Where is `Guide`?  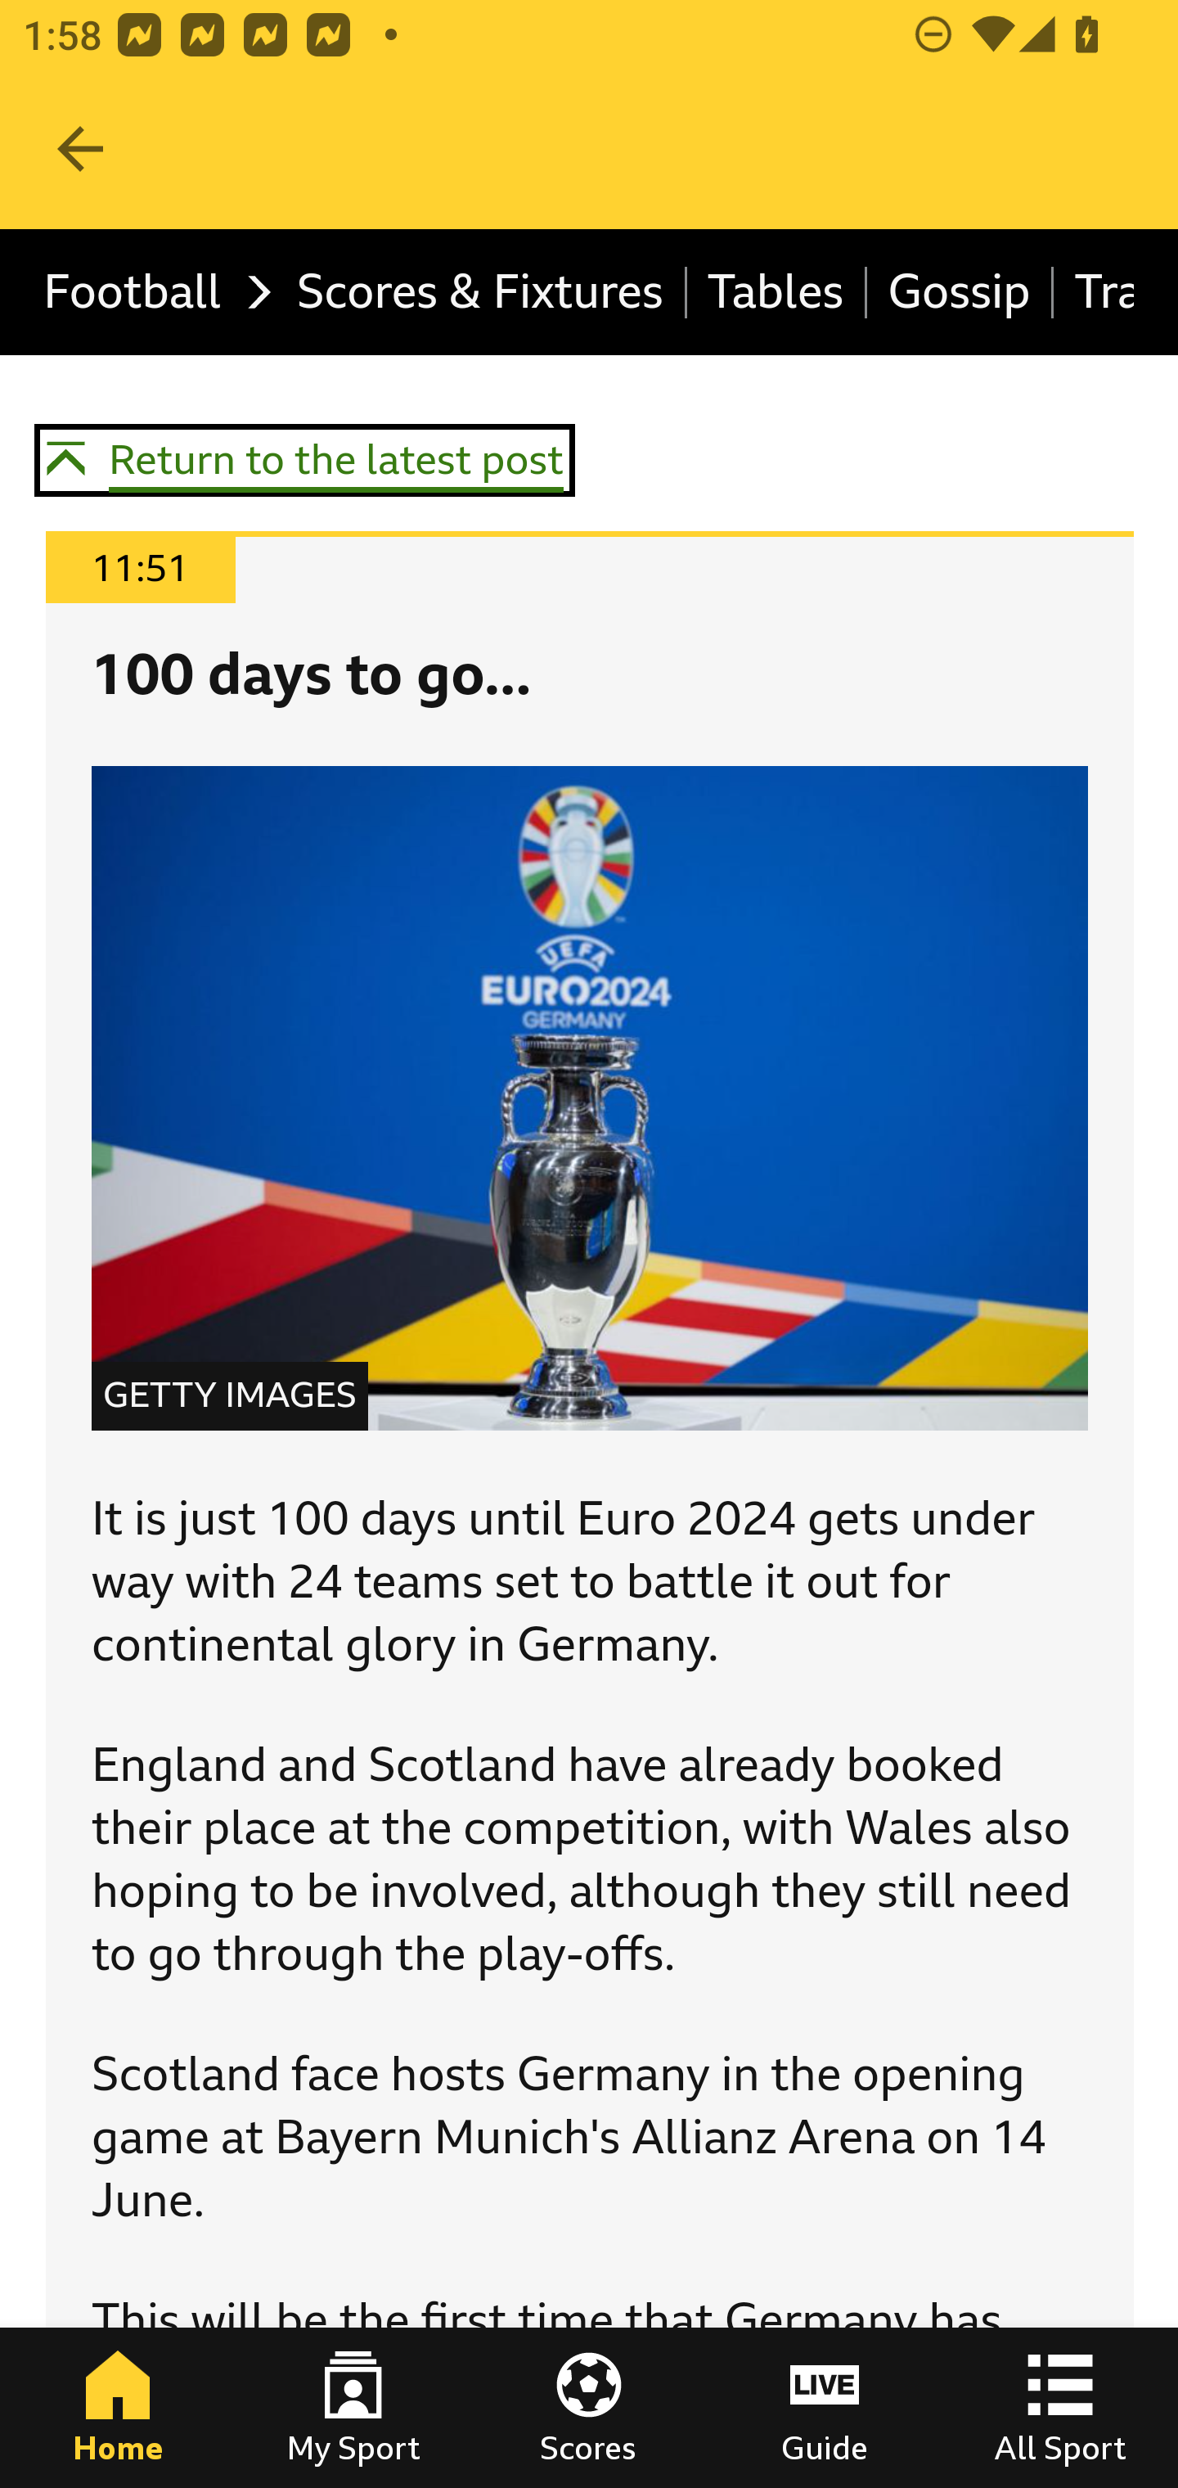
Guide is located at coordinates (825, 2408).